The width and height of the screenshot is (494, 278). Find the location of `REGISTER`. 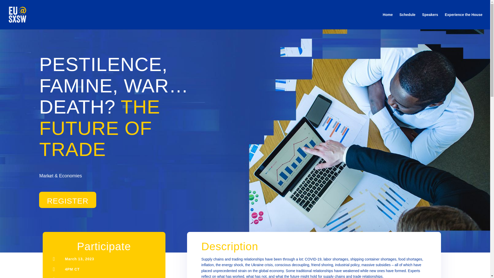

REGISTER is located at coordinates (67, 200).